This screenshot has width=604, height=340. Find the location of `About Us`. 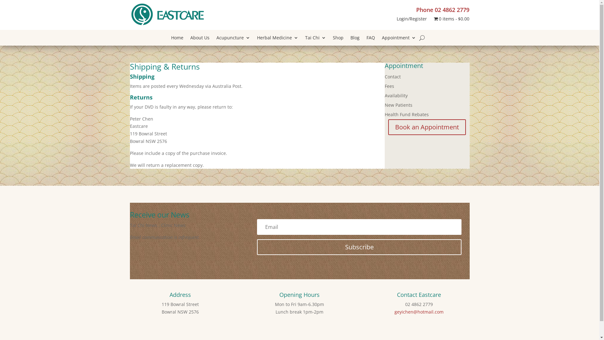

About Us is located at coordinates (200, 39).